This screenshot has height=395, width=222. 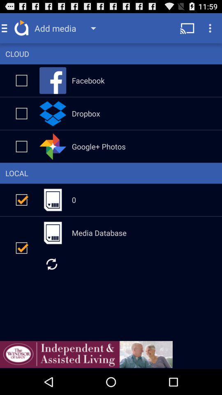 What do you see at coordinates (21, 248) in the screenshot?
I see `undo checked option` at bounding box center [21, 248].